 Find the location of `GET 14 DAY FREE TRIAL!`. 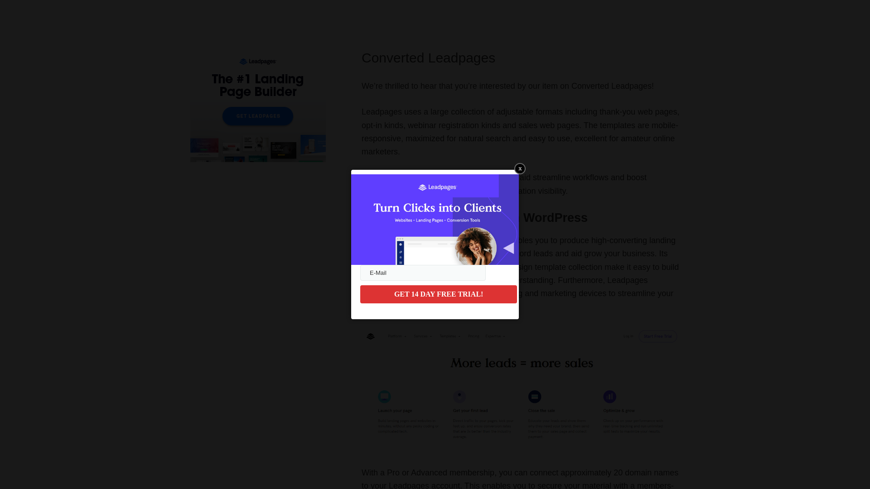

GET 14 DAY FREE TRIAL! is located at coordinates (438, 294).